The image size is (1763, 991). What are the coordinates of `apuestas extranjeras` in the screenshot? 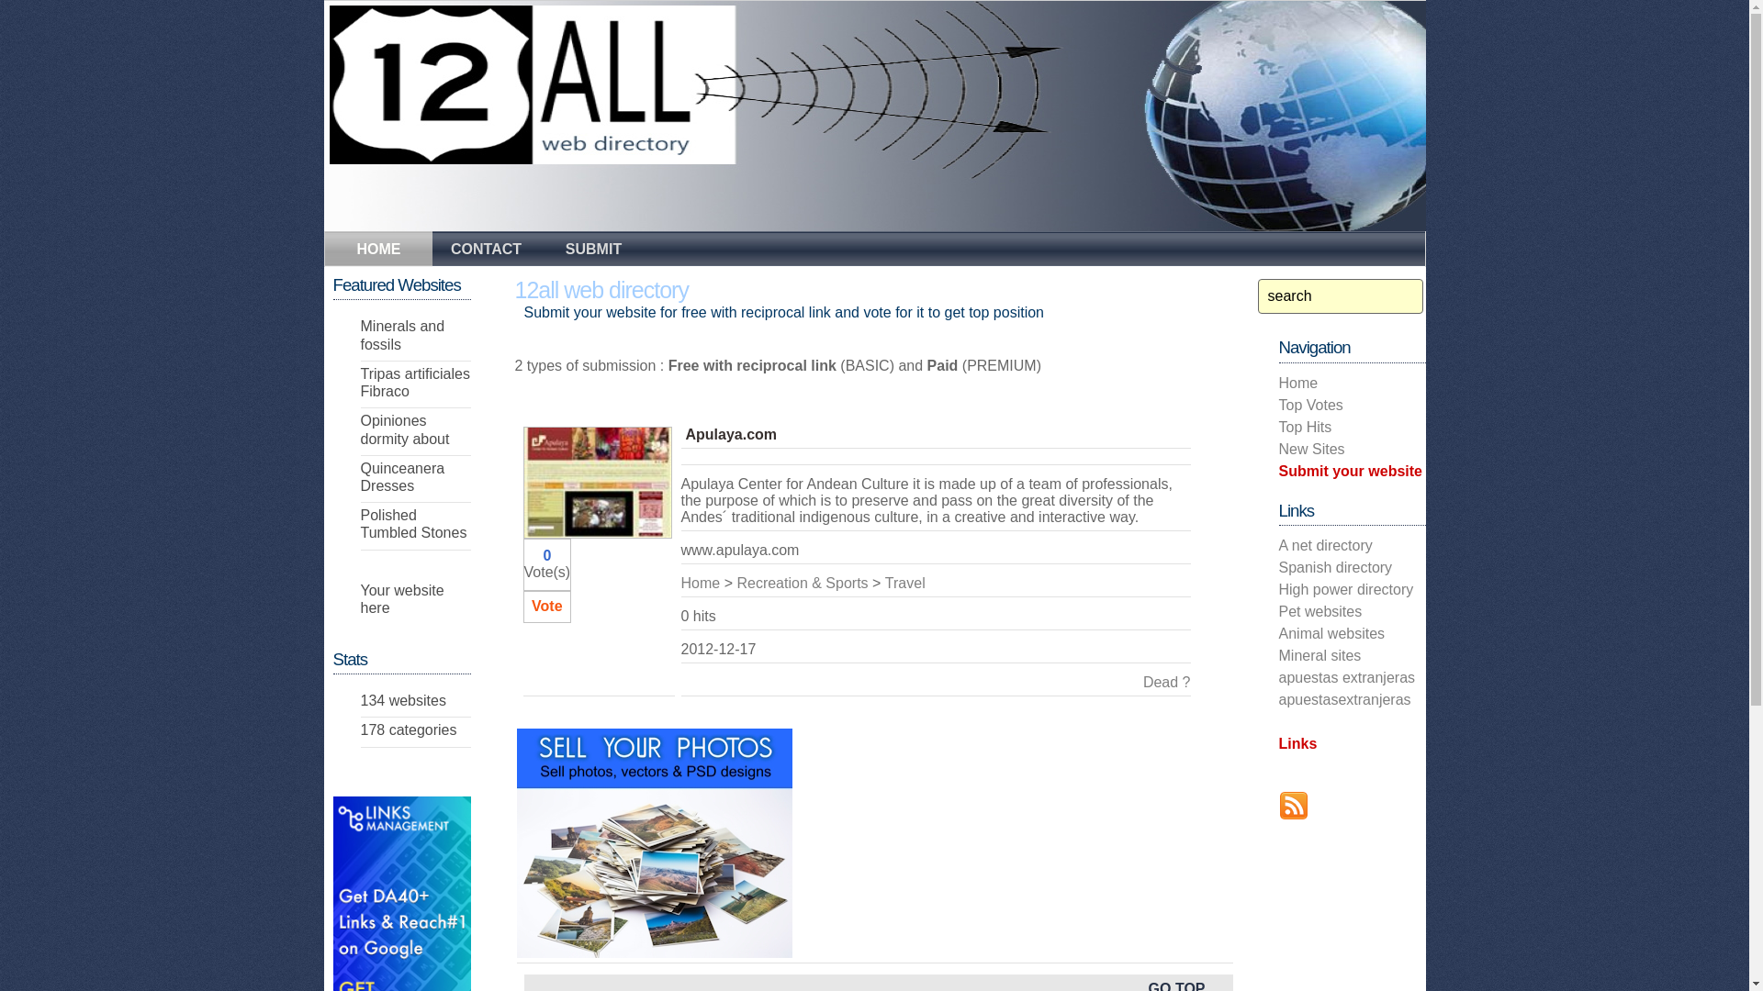 It's located at (1346, 677).